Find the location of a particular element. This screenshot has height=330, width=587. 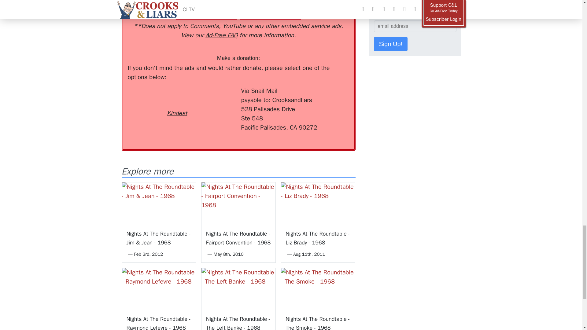

Donate via PayPal is located at coordinates (218, 97).